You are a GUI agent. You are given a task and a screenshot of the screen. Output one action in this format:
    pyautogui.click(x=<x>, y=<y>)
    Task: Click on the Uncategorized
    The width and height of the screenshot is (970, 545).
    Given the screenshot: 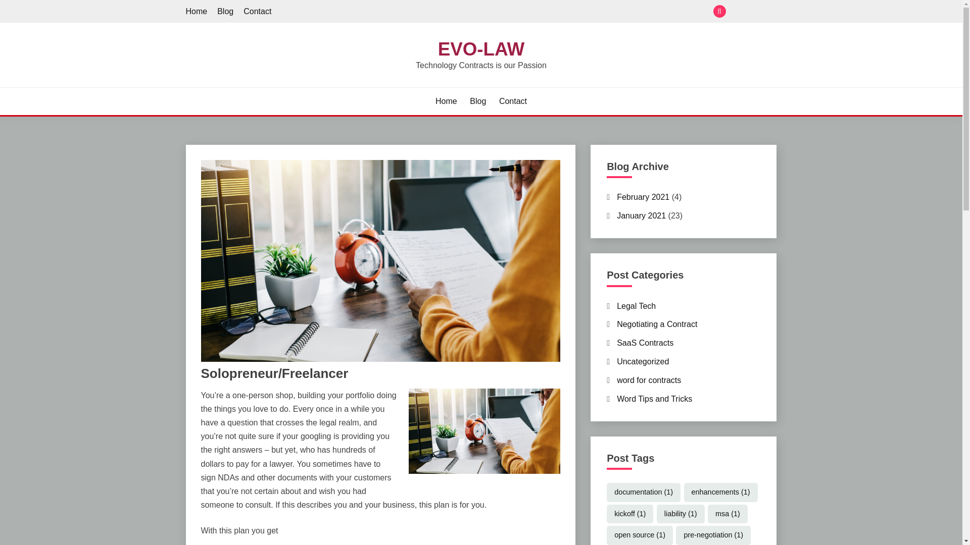 What is the action you would take?
    pyautogui.click(x=643, y=361)
    